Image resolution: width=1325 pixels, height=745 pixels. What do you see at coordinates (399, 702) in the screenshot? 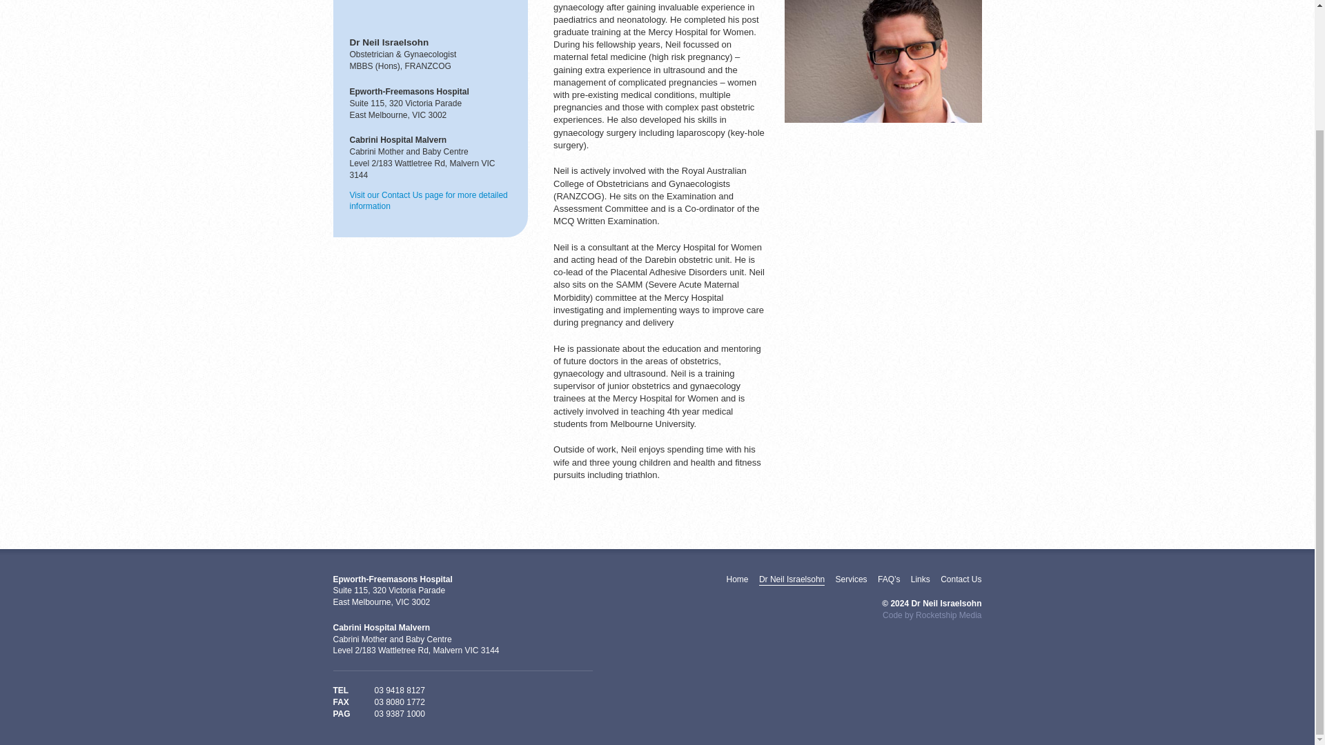
I see `03 8080 1772` at bounding box center [399, 702].